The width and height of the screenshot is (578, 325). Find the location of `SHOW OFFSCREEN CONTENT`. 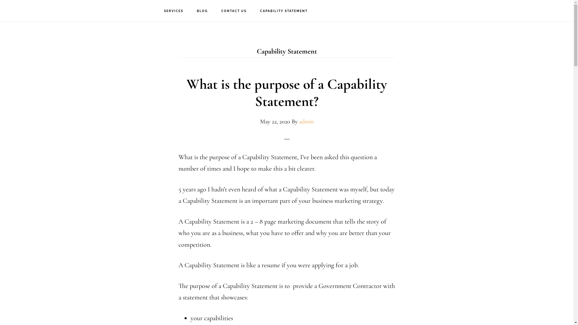

SHOW OFFSCREEN CONTENT is located at coordinates (564, 6).